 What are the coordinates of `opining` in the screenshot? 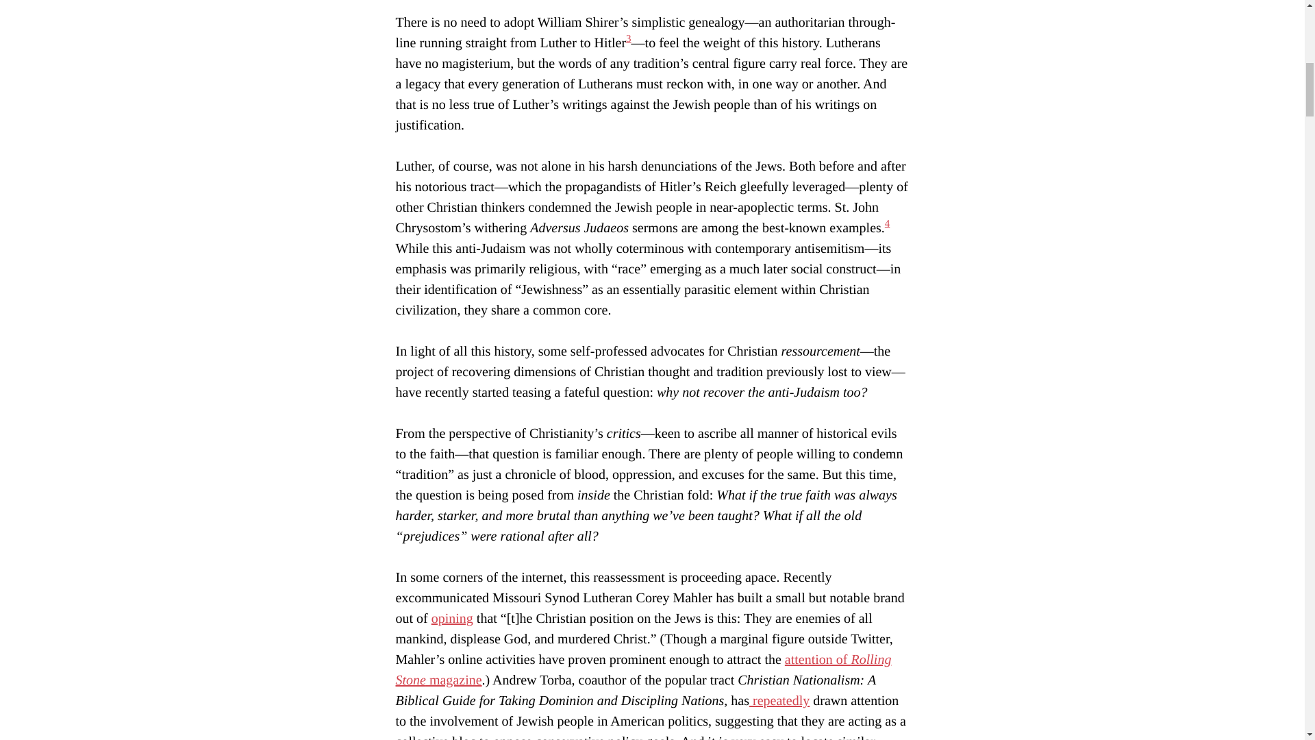 It's located at (452, 618).